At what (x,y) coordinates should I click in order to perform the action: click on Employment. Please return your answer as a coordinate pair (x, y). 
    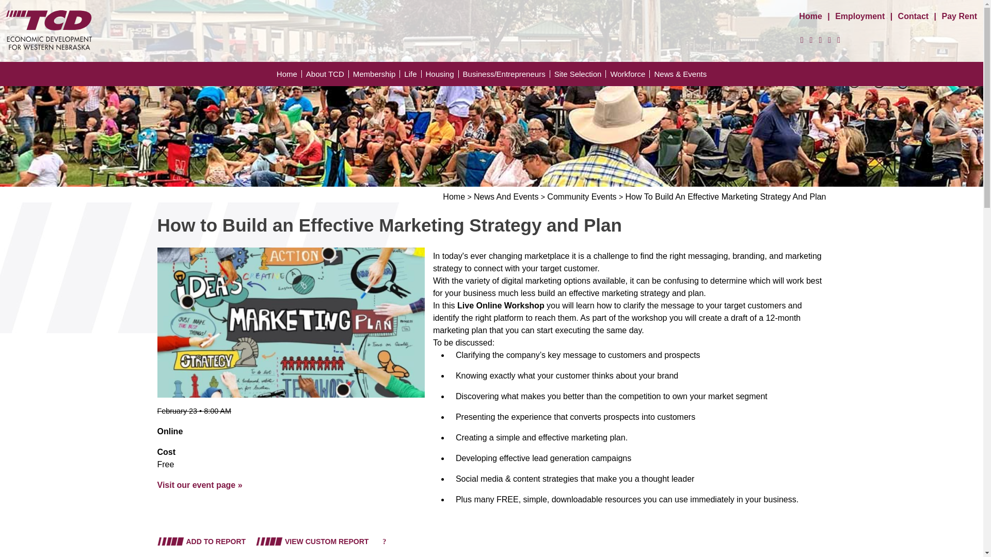
    Looking at the image, I should click on (860, 15).